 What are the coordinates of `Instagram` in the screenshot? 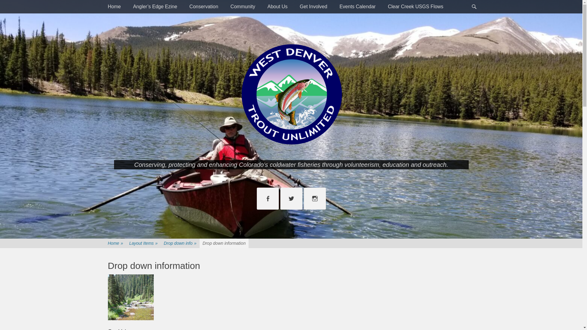 It's located at (315, 199).